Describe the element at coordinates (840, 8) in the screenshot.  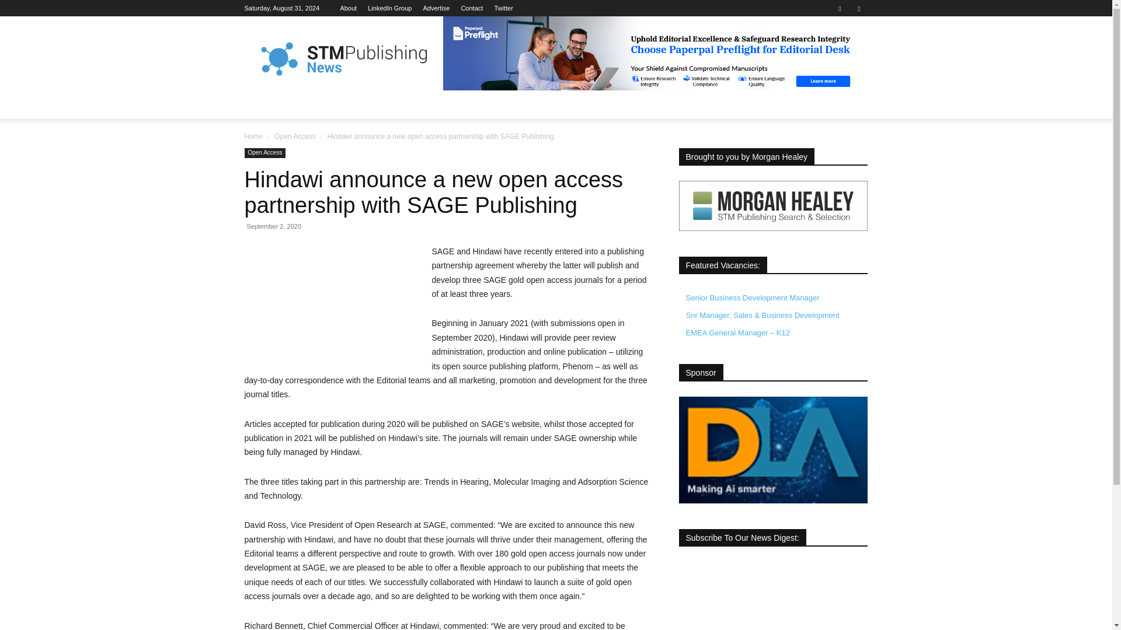
I see `Linkedin` at that location.